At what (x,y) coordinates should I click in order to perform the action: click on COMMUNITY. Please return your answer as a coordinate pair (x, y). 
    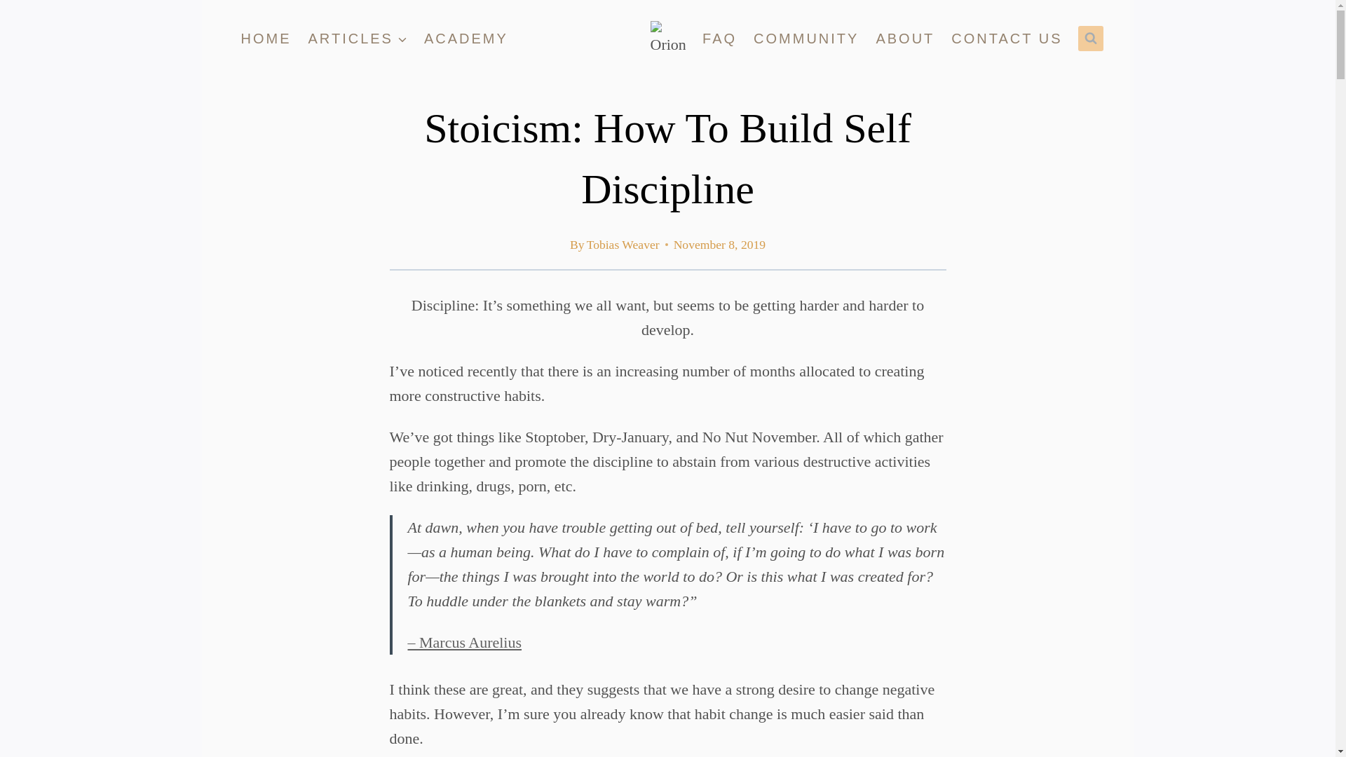
    Looking at the image, I should click on (806, 39).